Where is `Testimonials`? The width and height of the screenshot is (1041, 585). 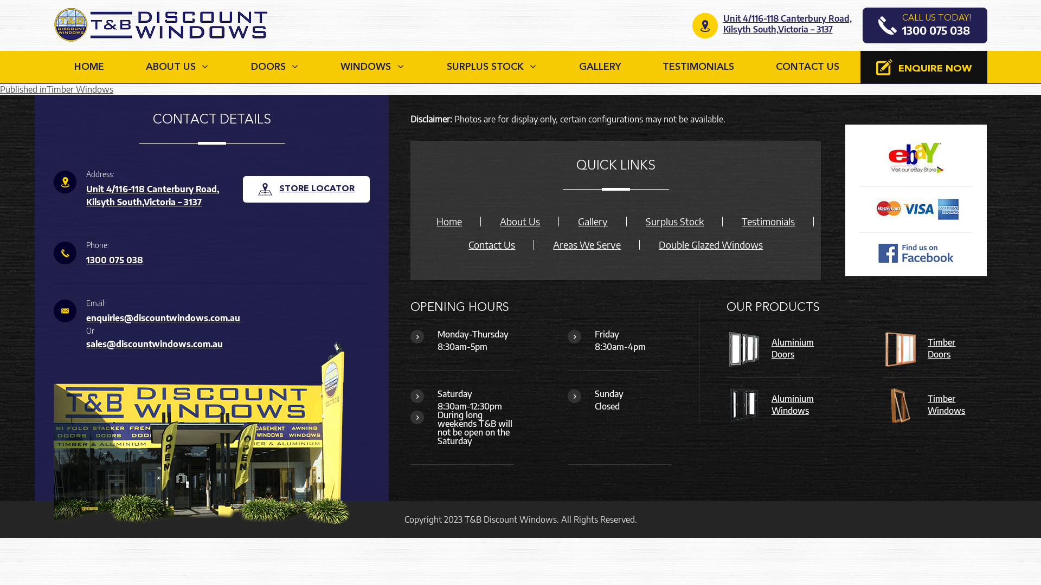 Testimonials is located at coordinates (768, 222).